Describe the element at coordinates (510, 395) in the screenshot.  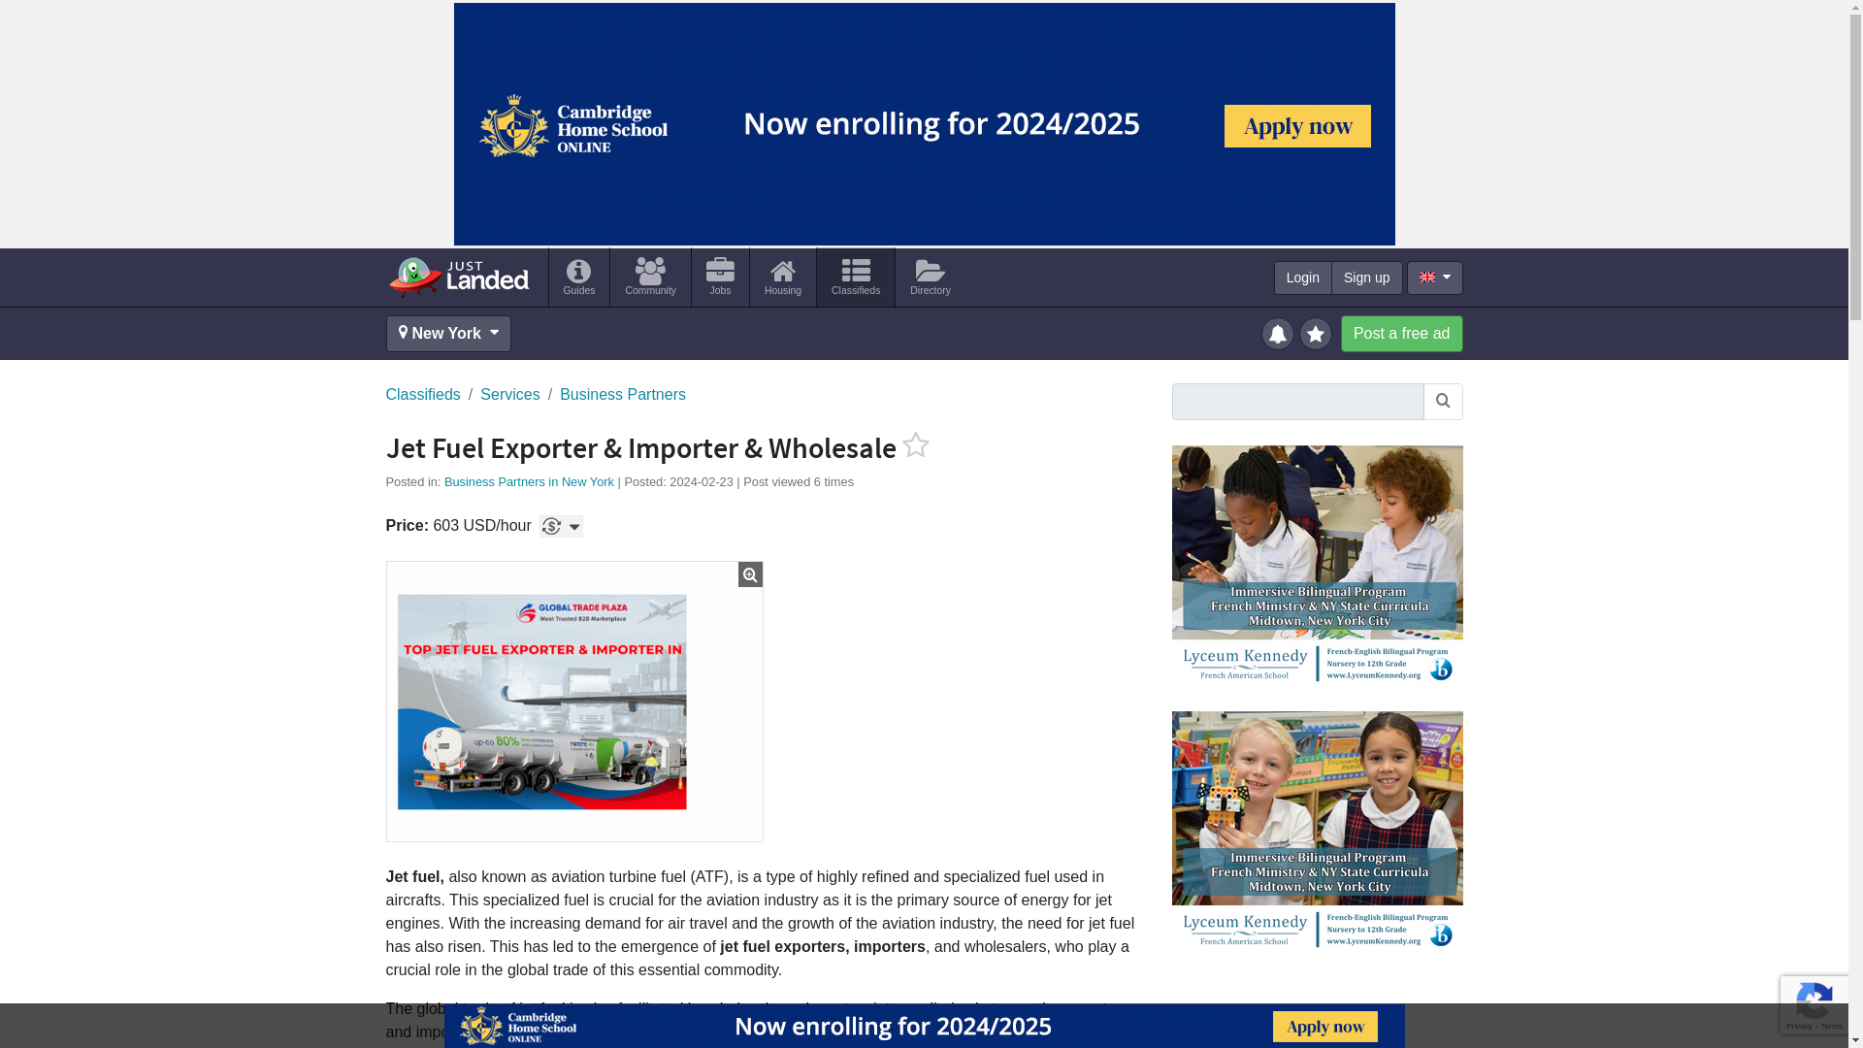
I see `Services` at that location.